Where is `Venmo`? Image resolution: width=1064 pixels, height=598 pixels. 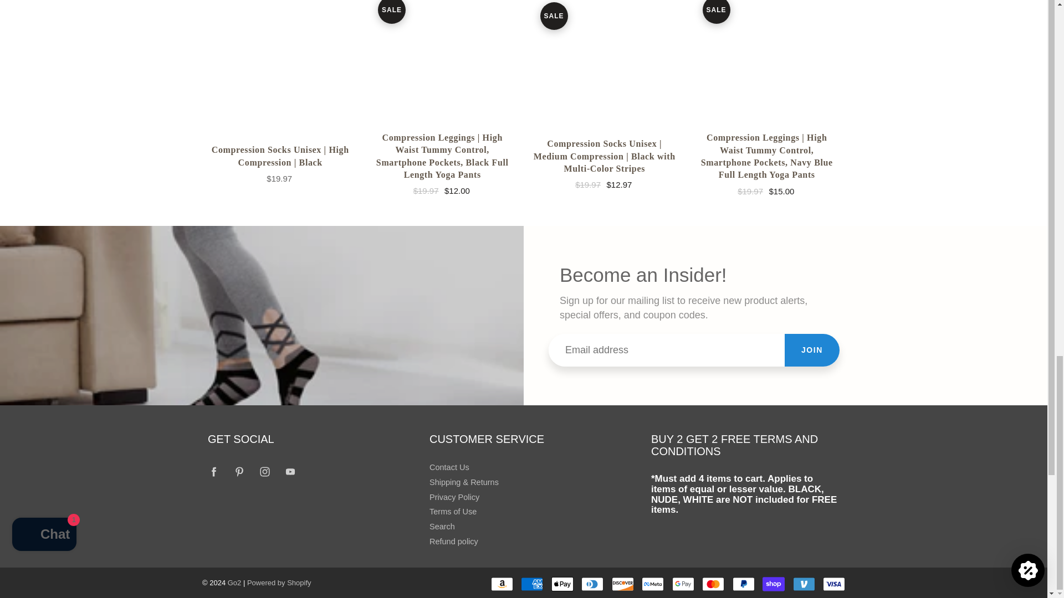
Venmo is located at coordinates (804, 584).